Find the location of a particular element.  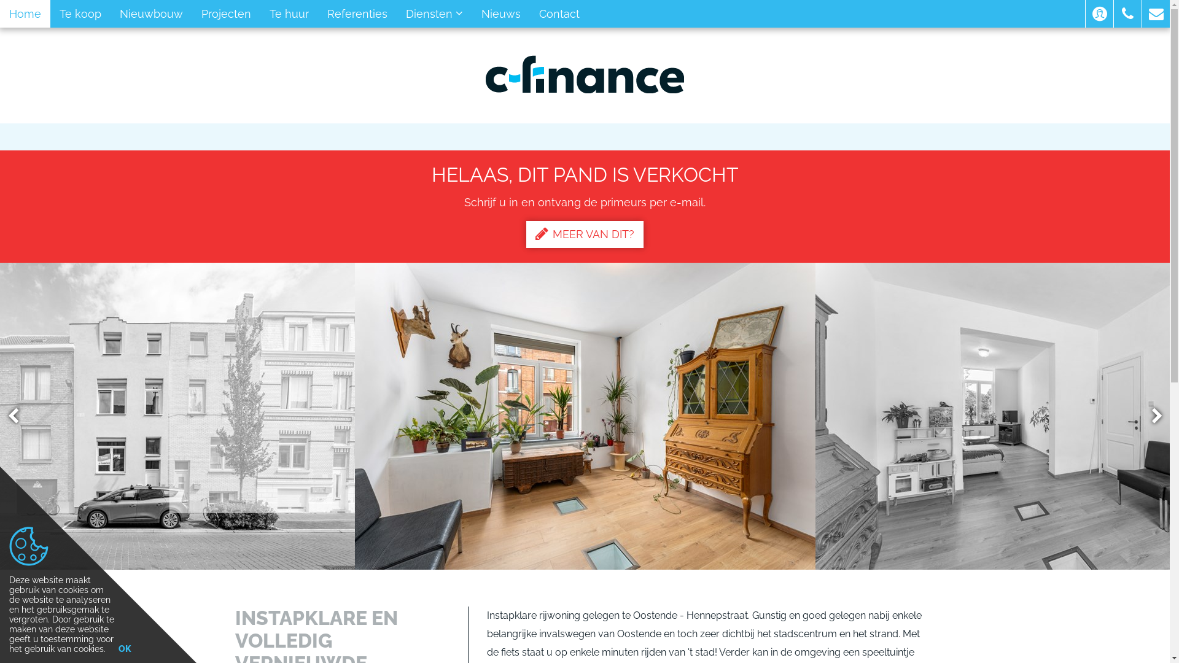

Home is located at coordinates (25, 14).